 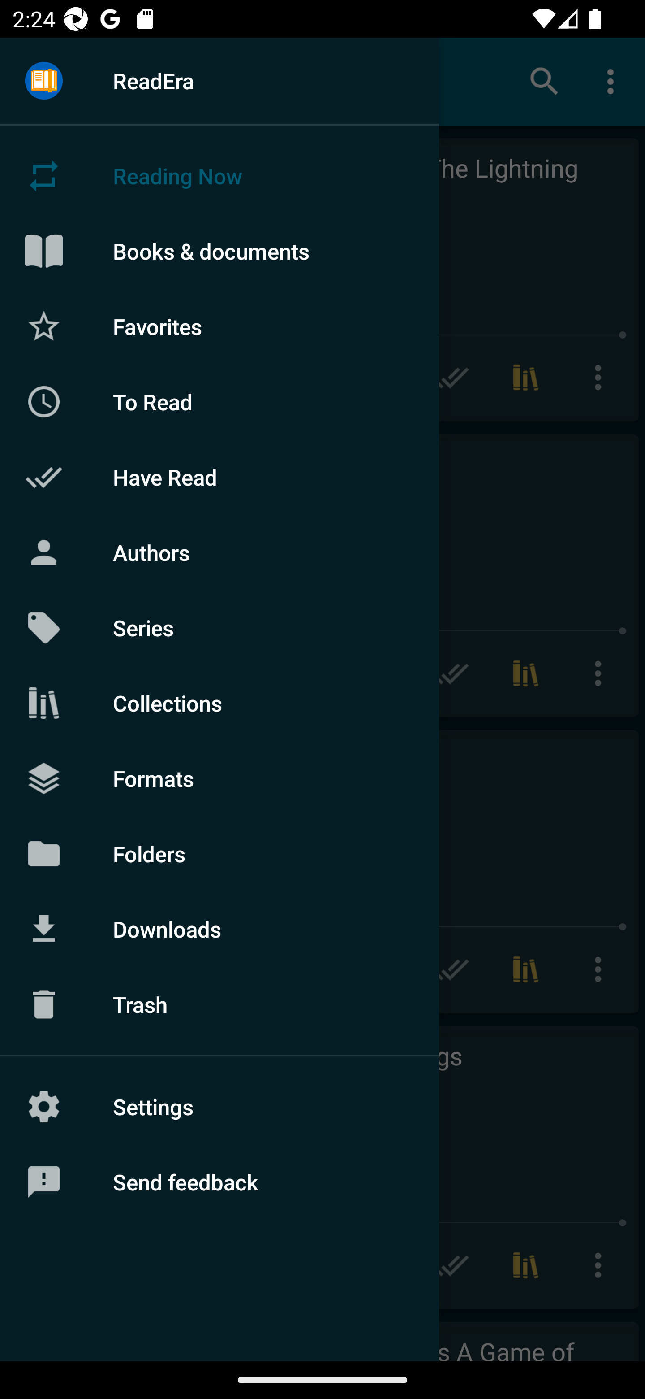 What do you see at coordinates (219, 477) in the screenshot?
I see `Have Read` at bounding box center [219, 477].